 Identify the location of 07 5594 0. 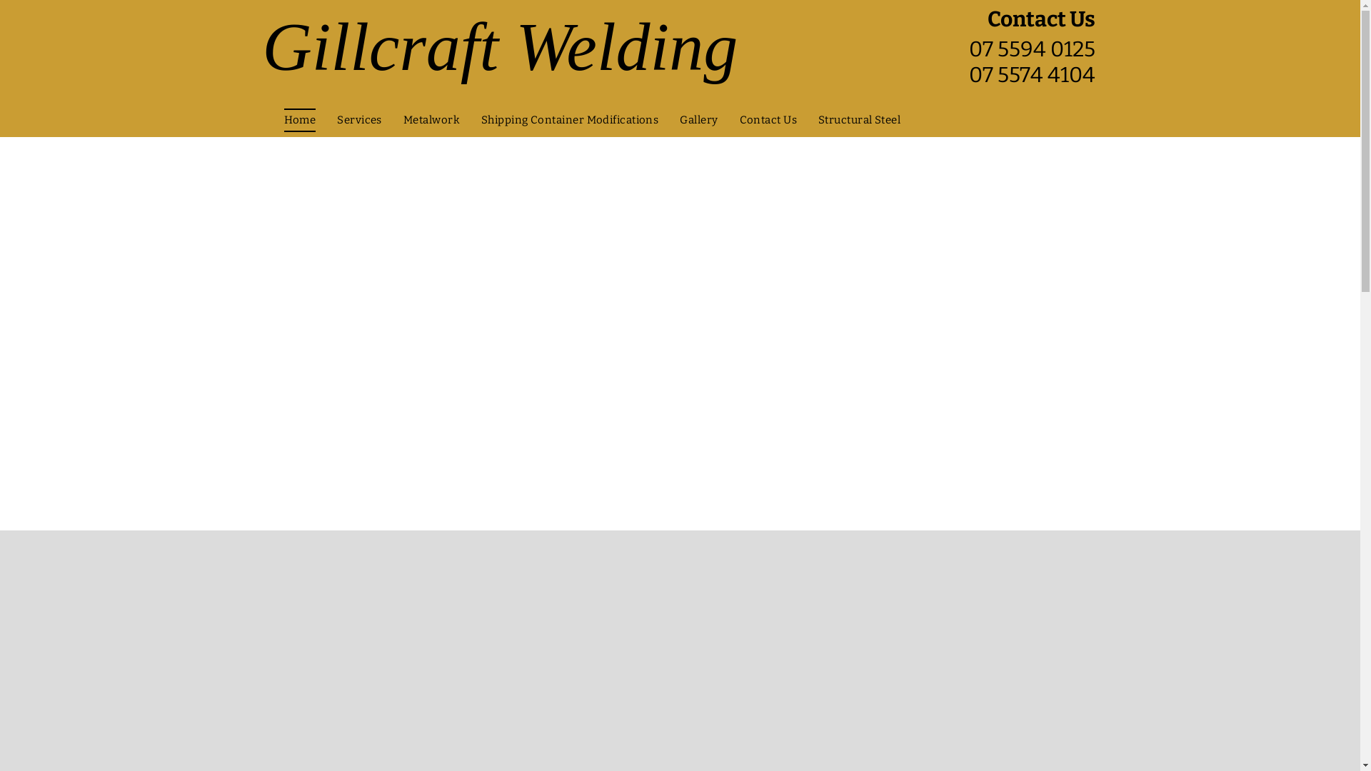
(1017, 51).